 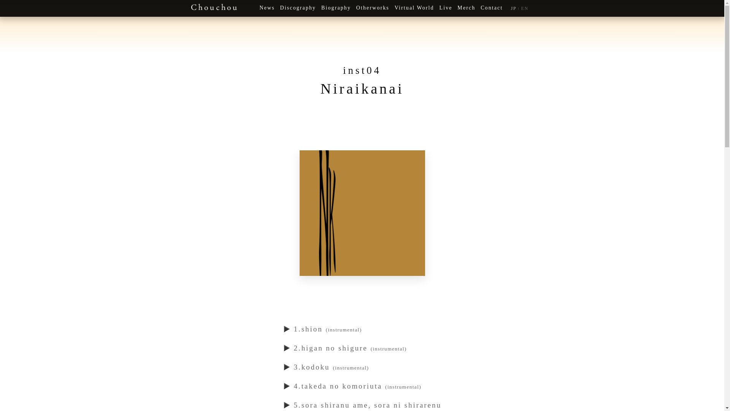 What do you see at coordinates (298, 8) in the screenshot?
I see `Discography` at bounding box center [298, 8].